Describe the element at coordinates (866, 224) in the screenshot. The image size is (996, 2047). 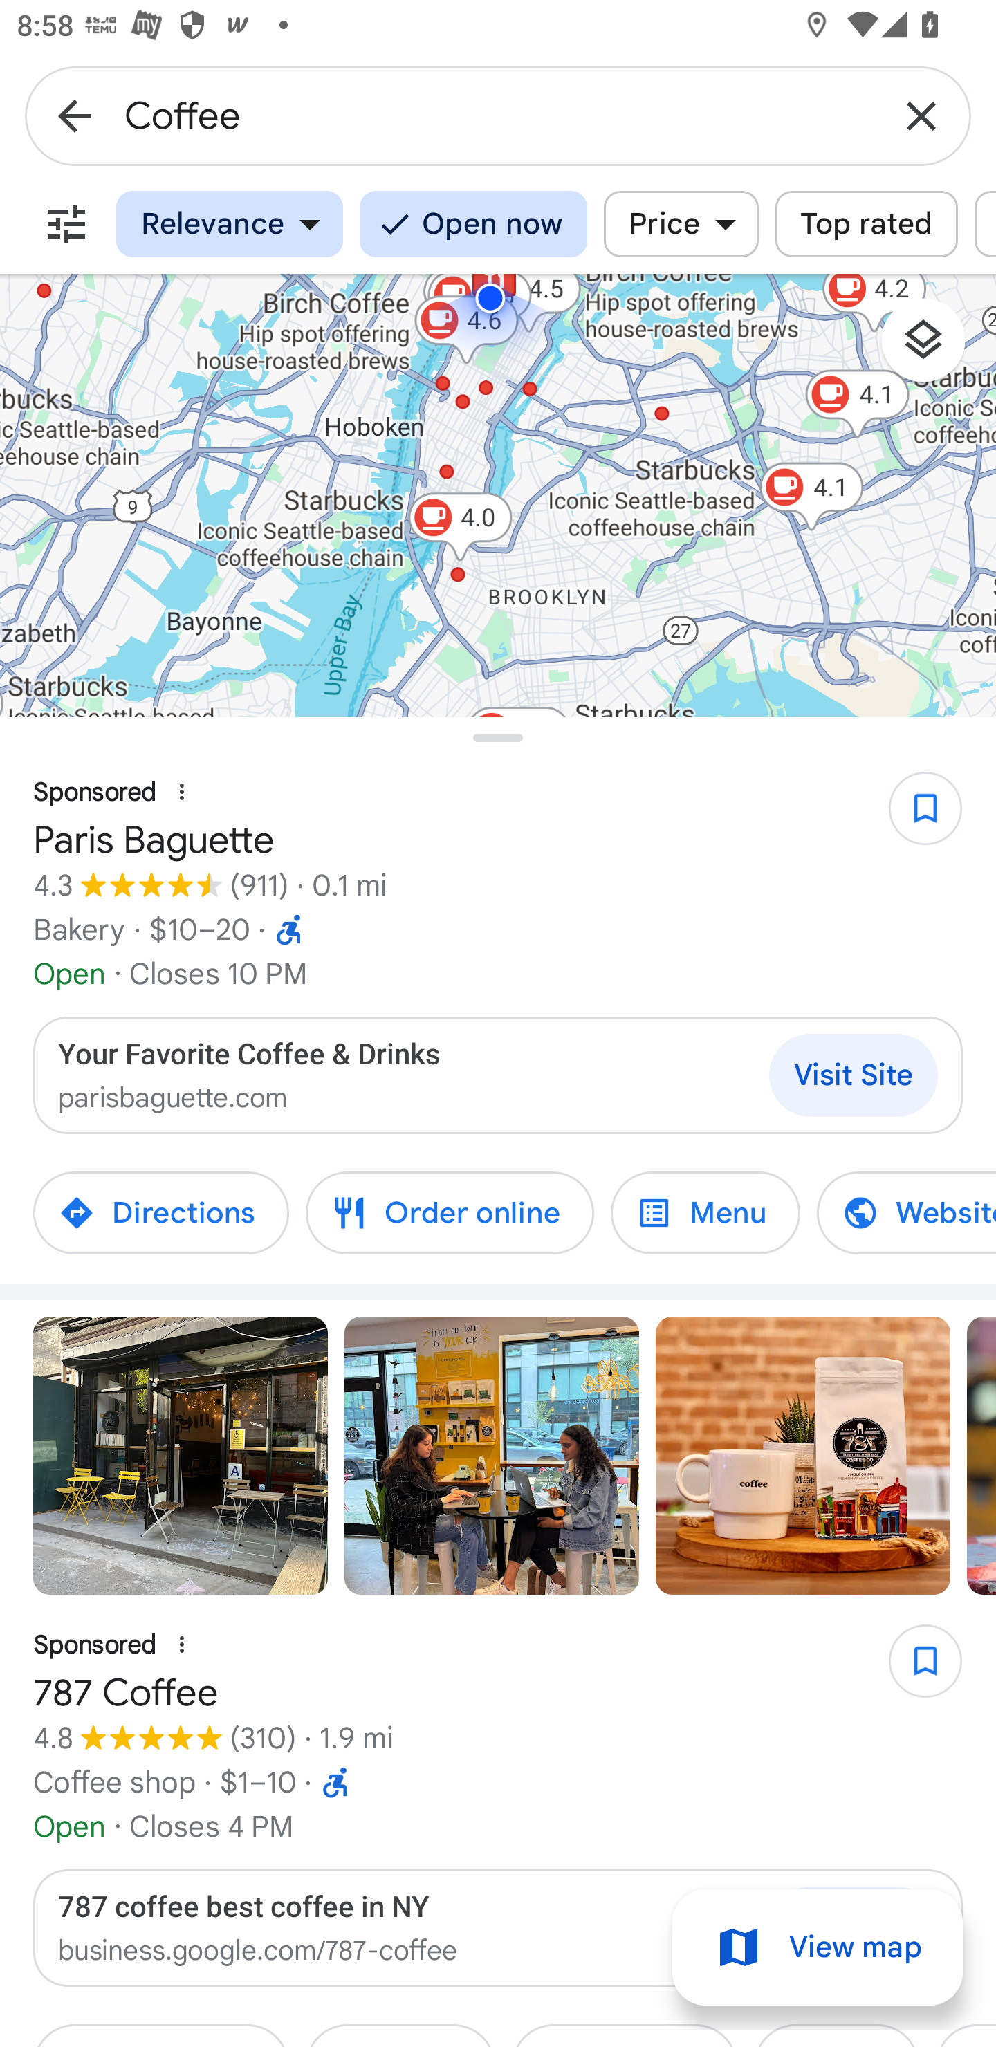
I see `Top rated Top rated Top rated` at that location.